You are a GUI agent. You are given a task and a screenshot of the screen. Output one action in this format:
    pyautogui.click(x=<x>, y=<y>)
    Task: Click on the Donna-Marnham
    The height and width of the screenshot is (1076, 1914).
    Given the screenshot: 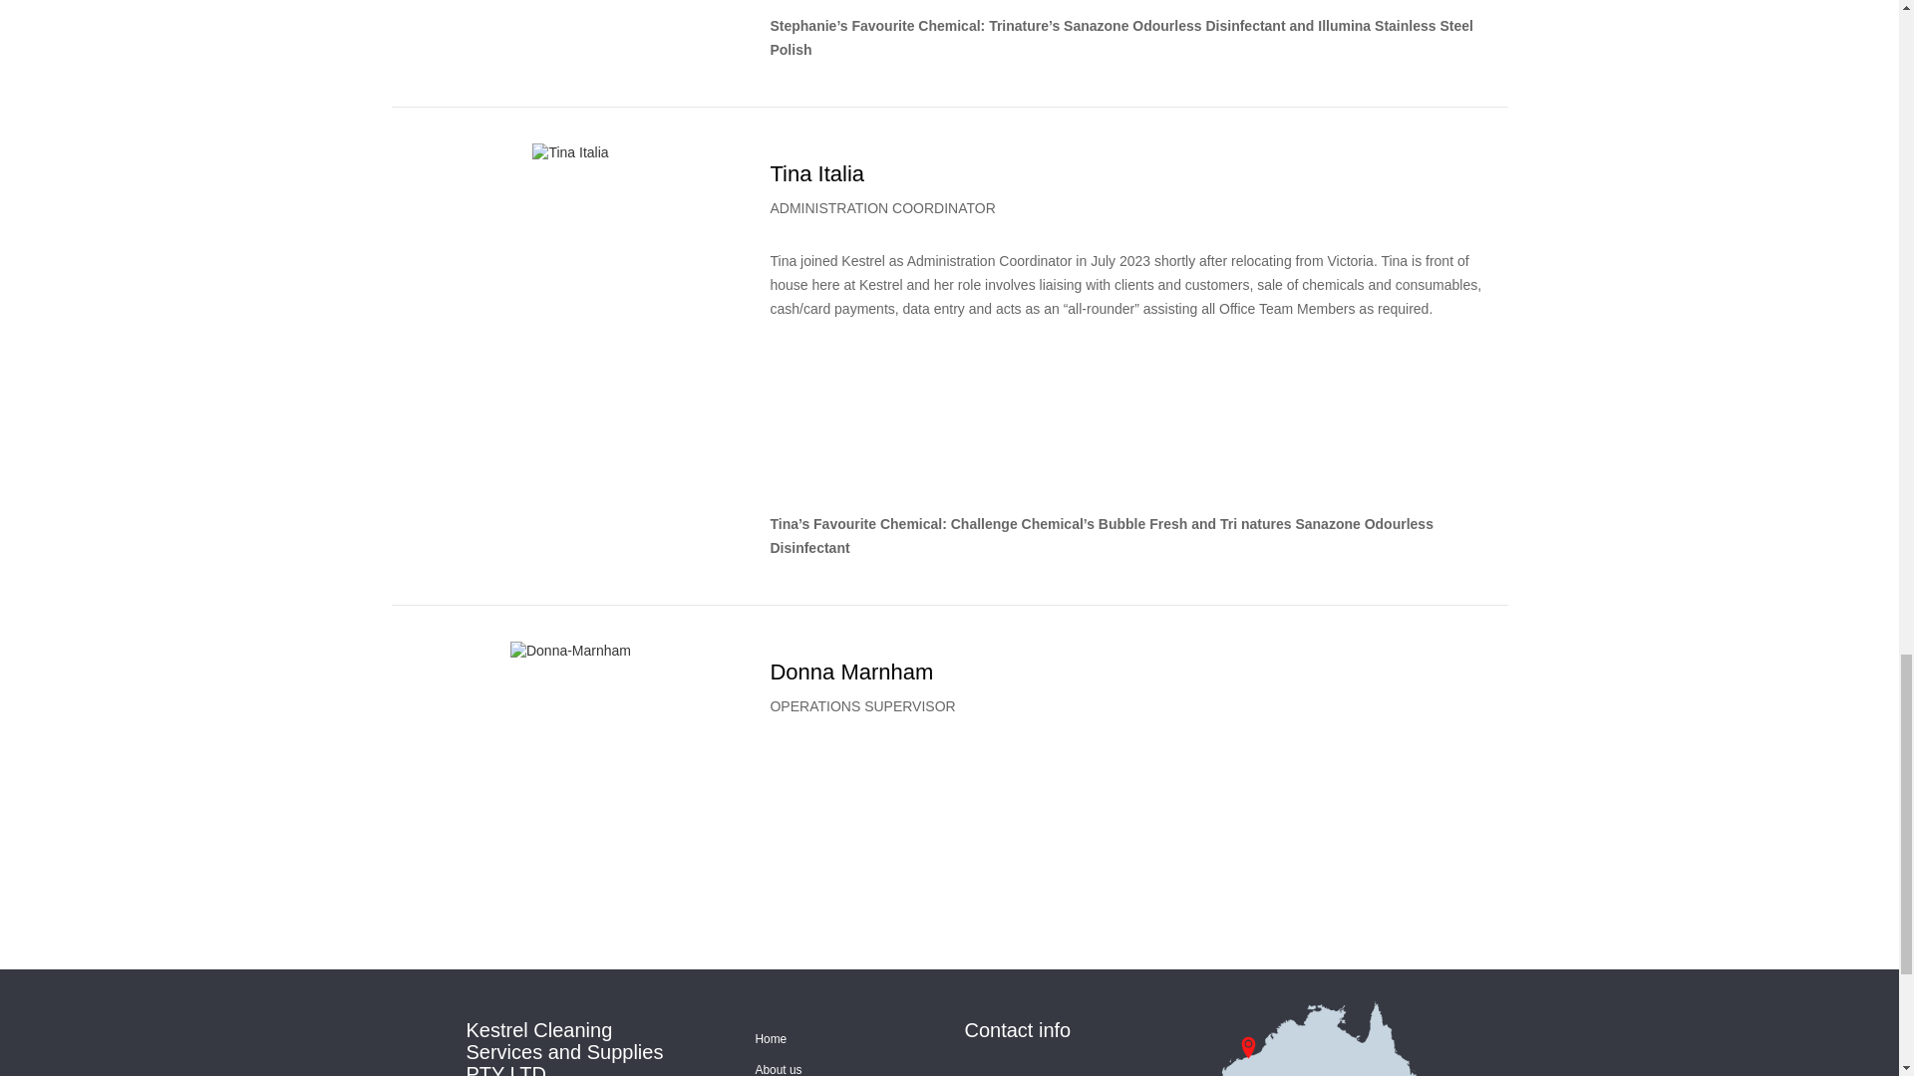 What is the action you would take?
    pyautogui.click(x=570, y=652)
    